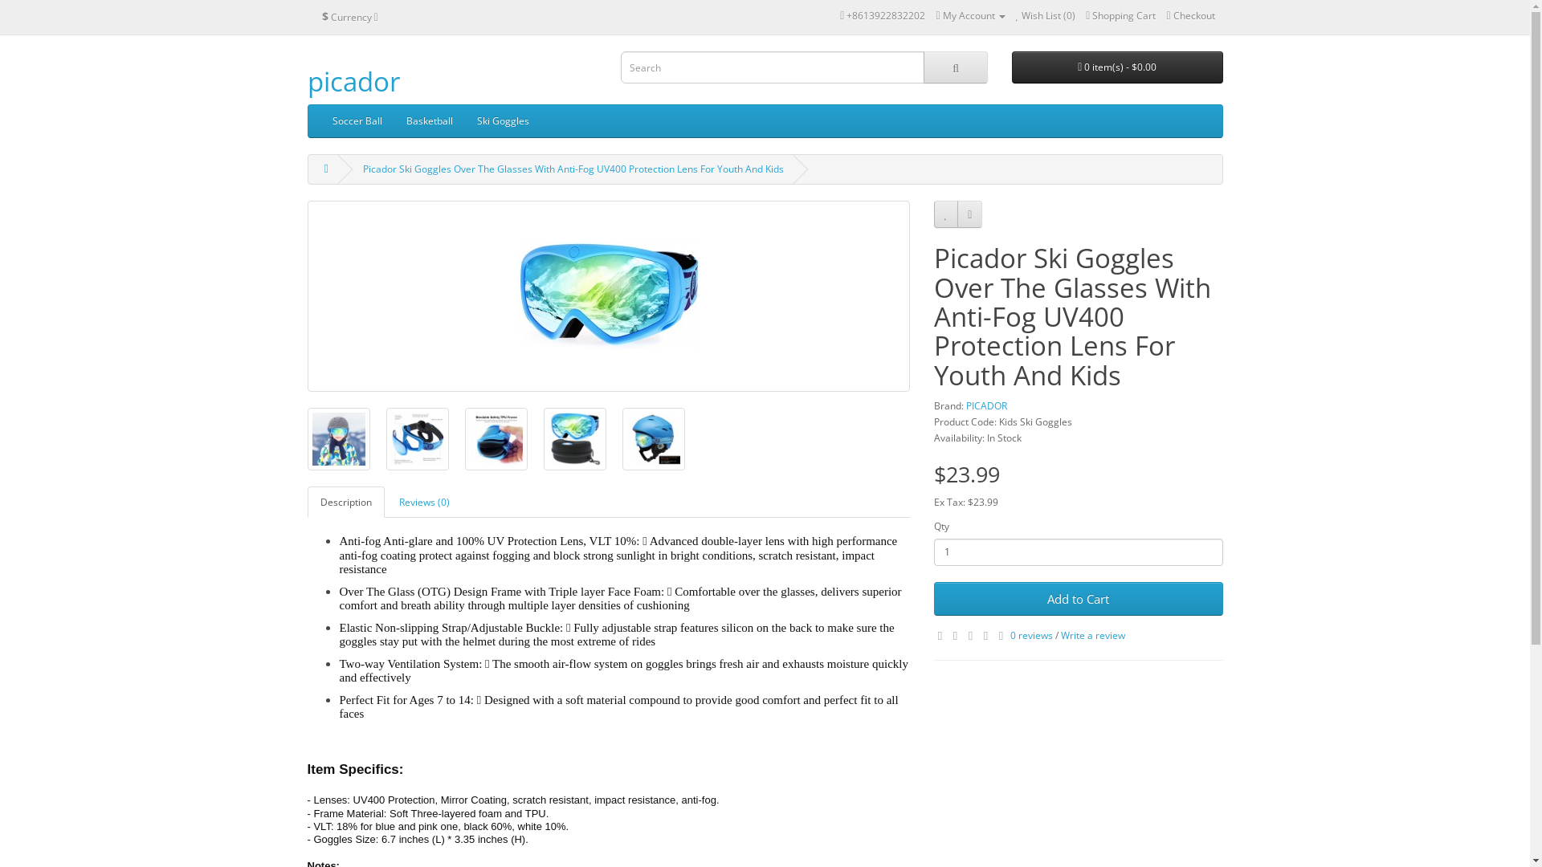  What do you see at coordinates (353, 82) in the screenshot?
I see `picador` at bounding box center [353, 82].